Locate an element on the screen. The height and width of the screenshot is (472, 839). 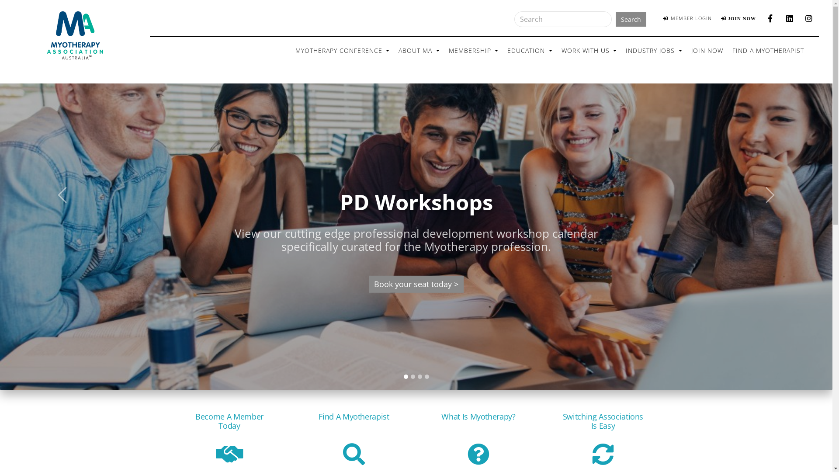
What Is Myotherapy? is located at coordinates (479, 460).